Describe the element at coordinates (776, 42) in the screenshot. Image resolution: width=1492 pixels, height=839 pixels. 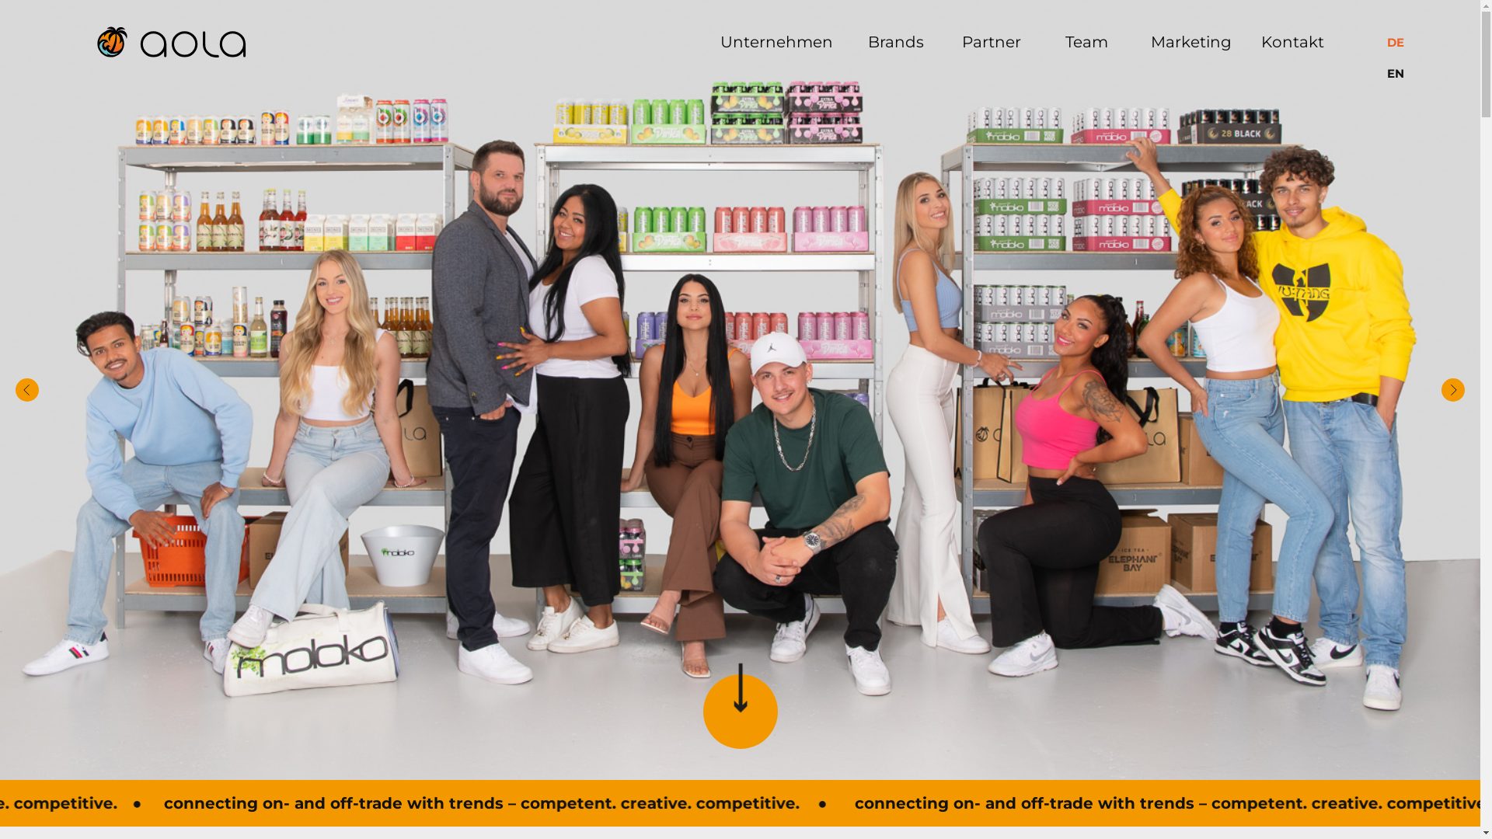
I see `Unternehmen` at that location.